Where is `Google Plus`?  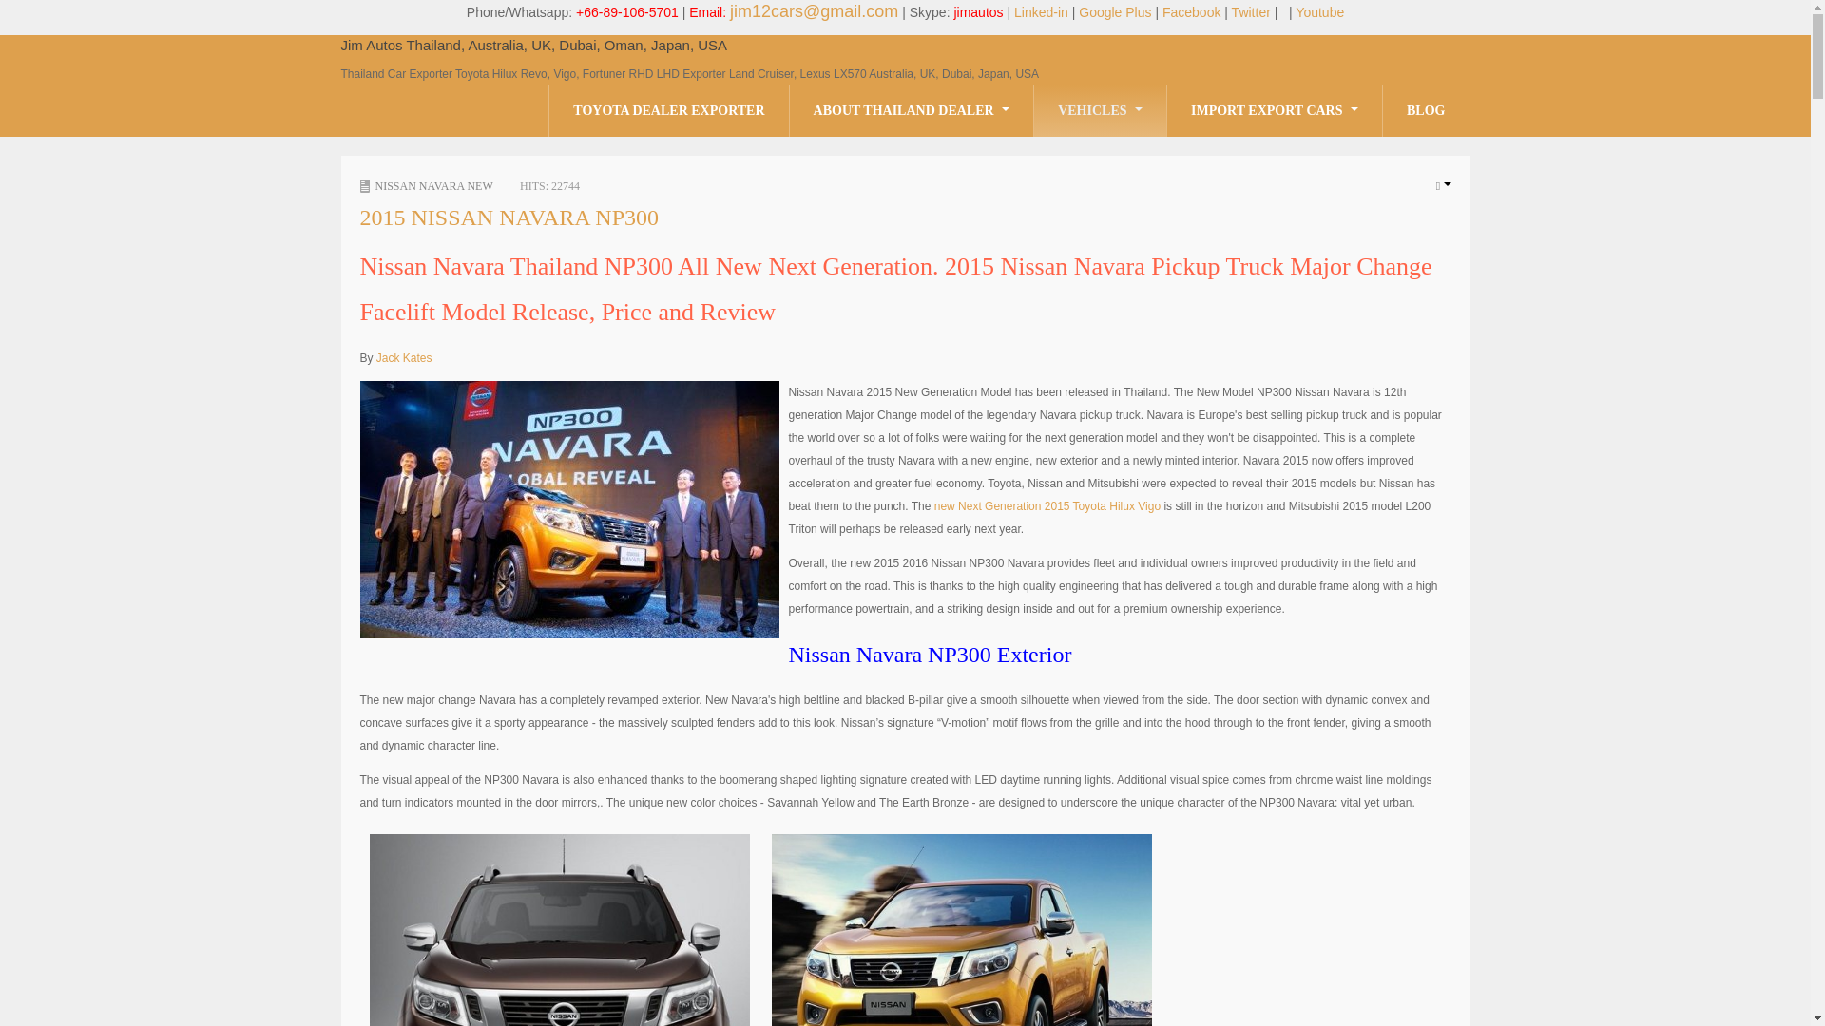
Google Plus is located at coordinates (1114, 11).